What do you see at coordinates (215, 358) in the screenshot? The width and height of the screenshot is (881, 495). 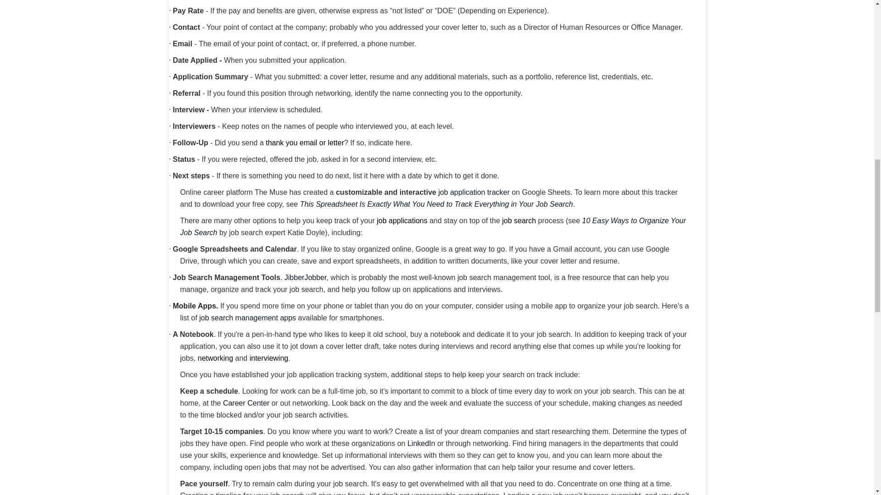 I see `networking` at bounding box center [215, 358].